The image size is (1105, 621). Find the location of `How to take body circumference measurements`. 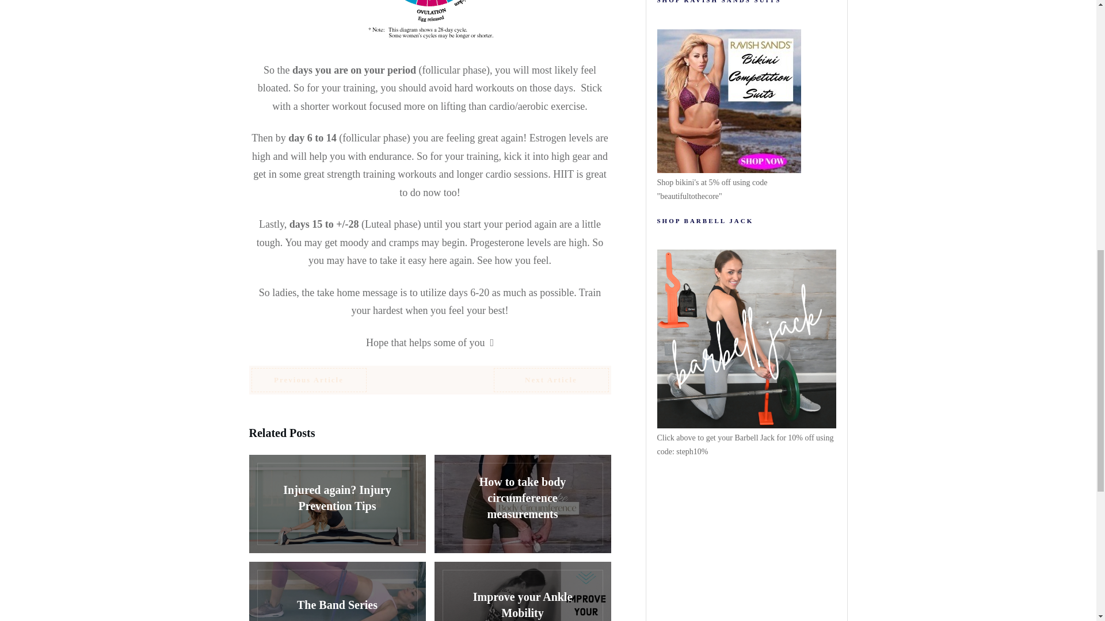

How to take body circumference measurements is located at coordinates (523, 504).